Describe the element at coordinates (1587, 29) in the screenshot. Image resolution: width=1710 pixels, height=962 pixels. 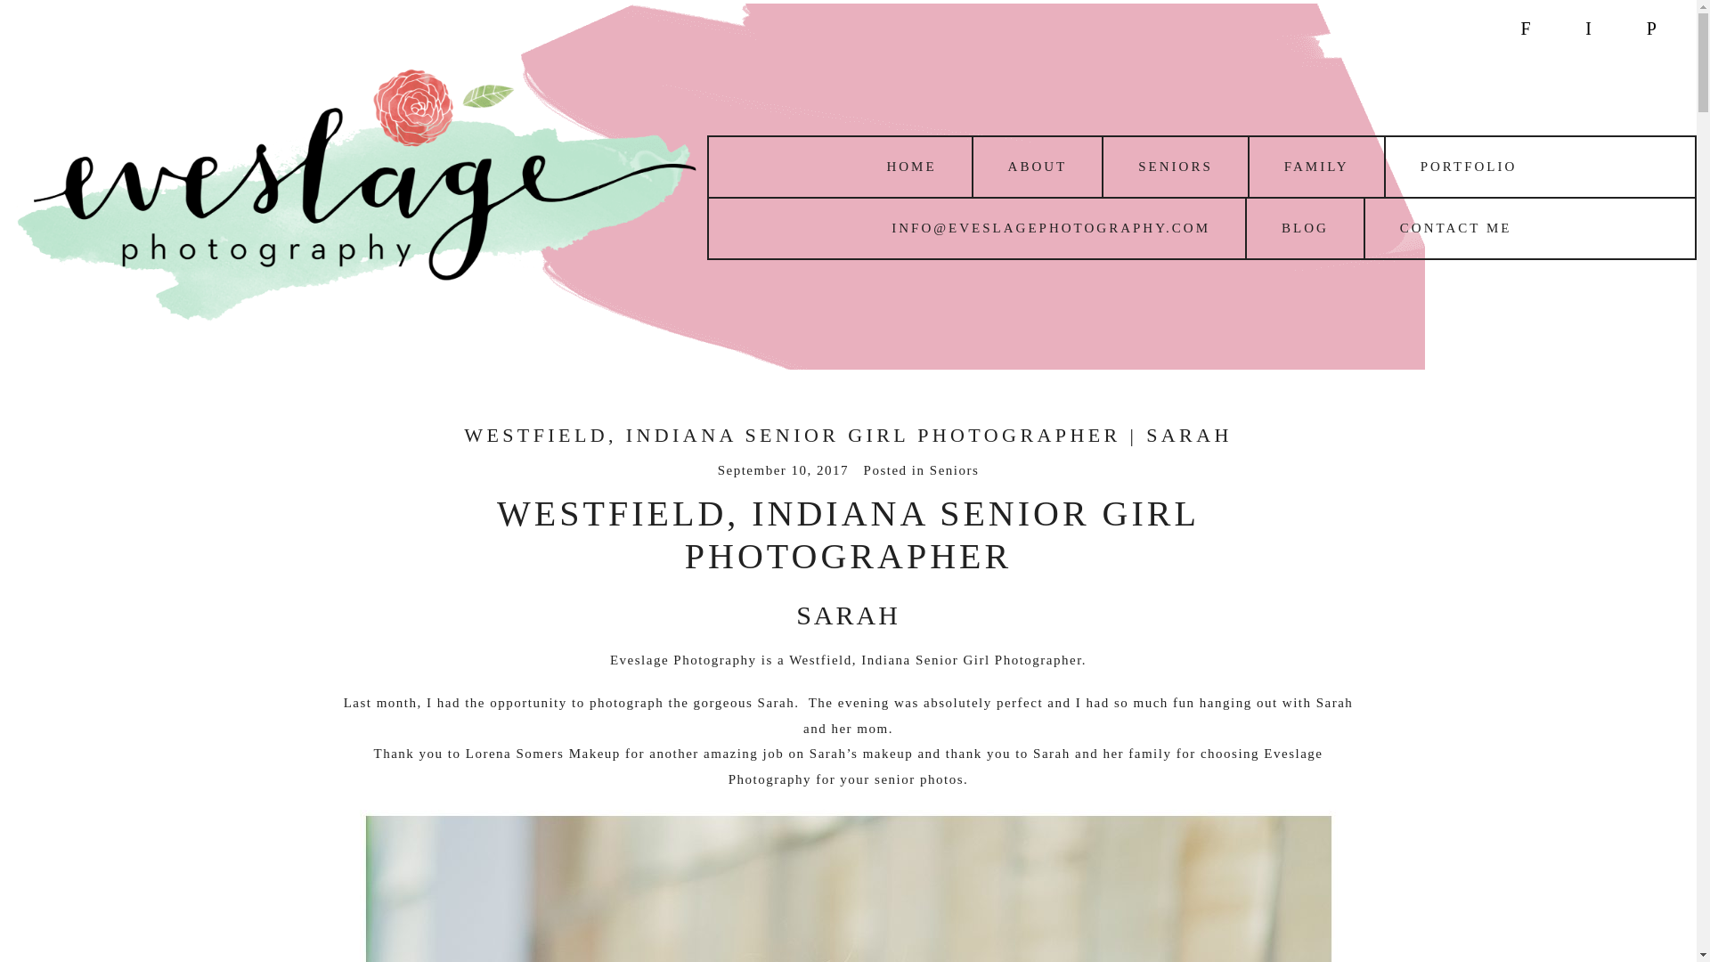
I see `I` at that location.